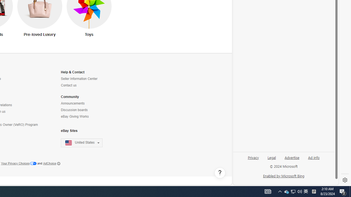 Image resolution: width=351 pixels, height=197 pixels. I want to click on Announcements, so click(72, 103).